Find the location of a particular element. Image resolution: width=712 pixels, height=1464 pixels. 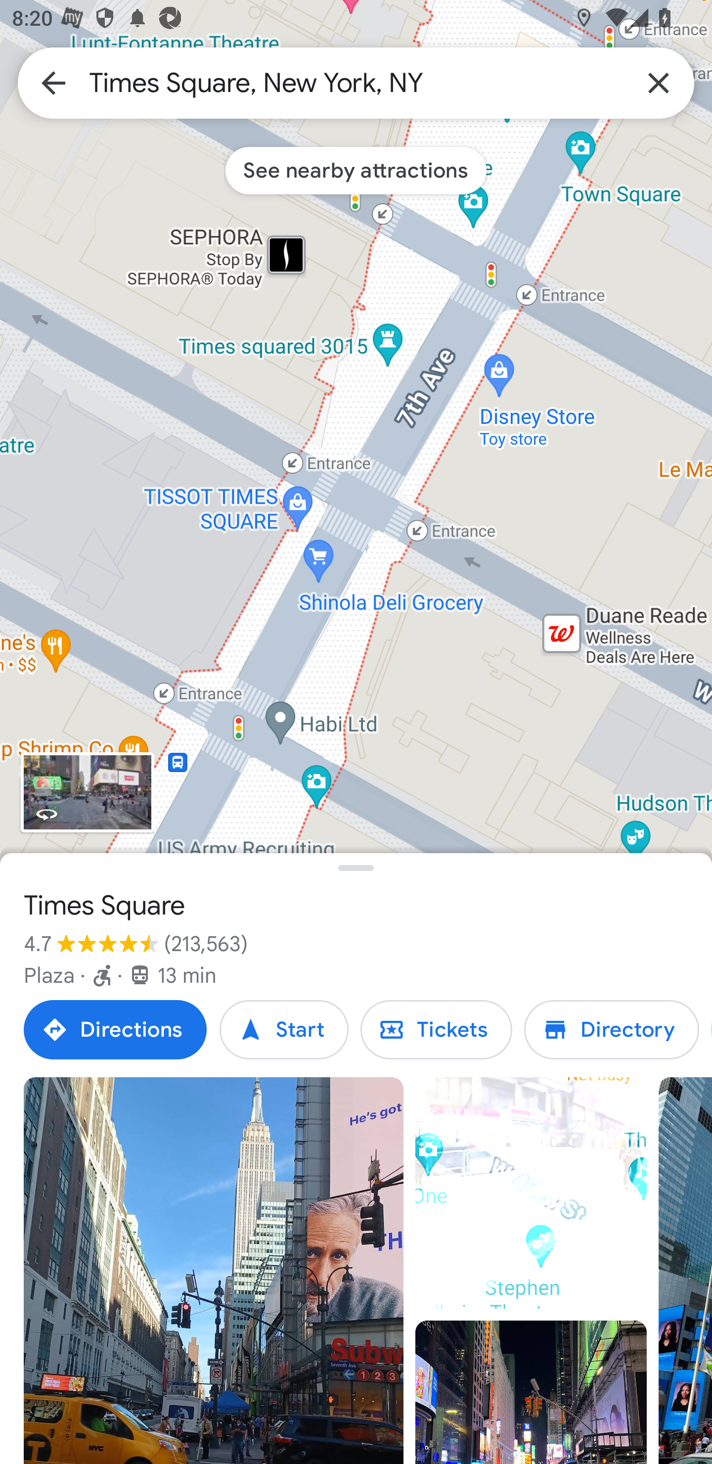

Times Square, New York, NY is located at coordinates (356, 82).